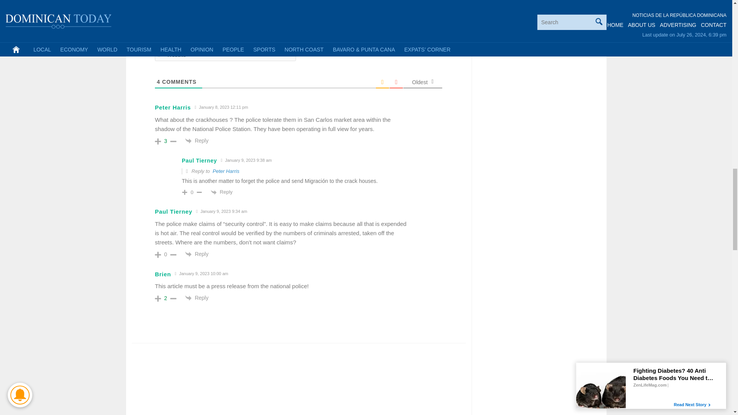 This screenshot has width=738, height=415. I want to click on Blockquote, so click(227, 8).